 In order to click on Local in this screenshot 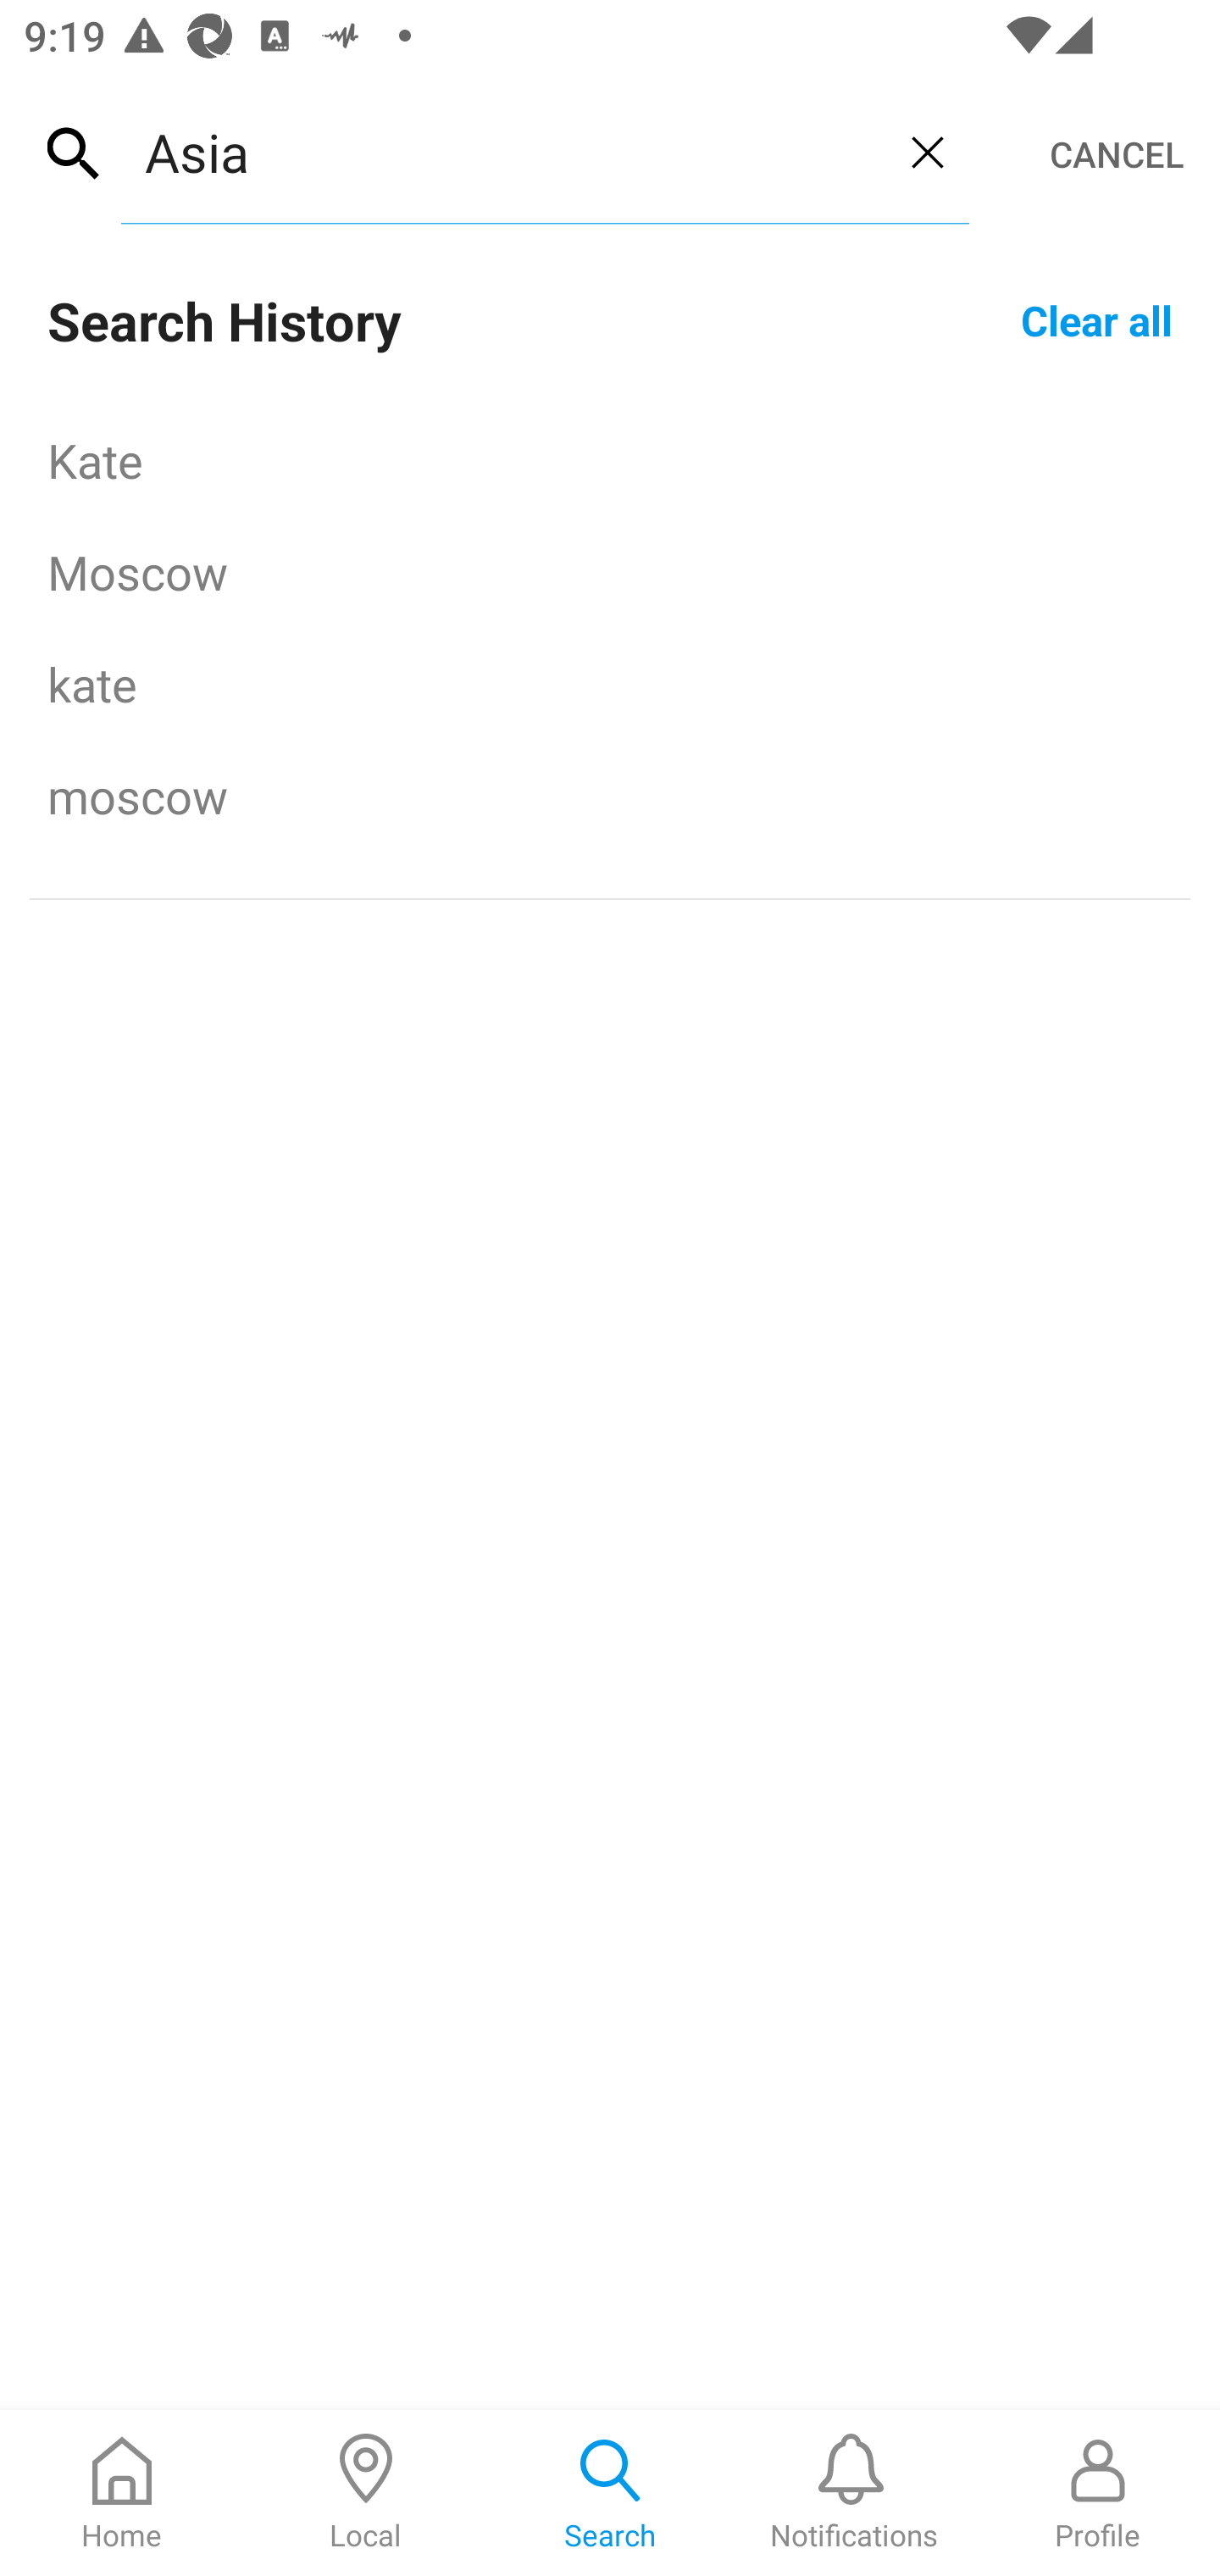, I will do `click(366, 2493)`.